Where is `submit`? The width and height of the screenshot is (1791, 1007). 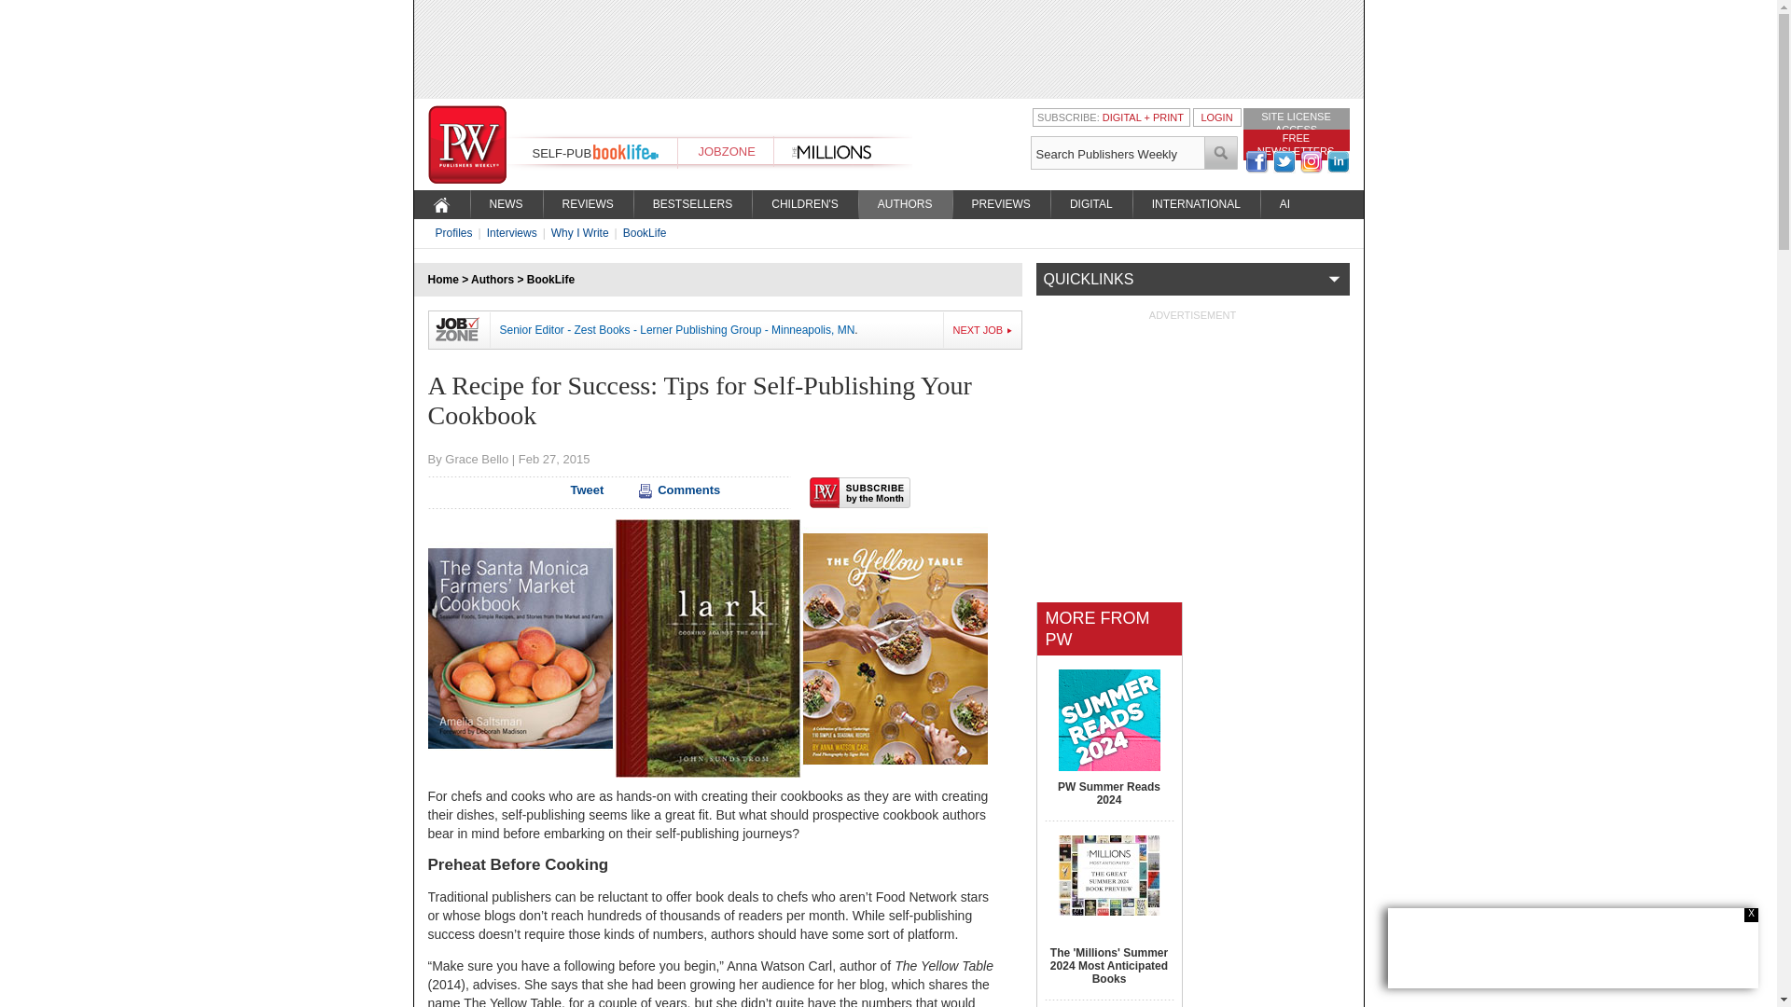
submit is located at coordinates (1221, 153).